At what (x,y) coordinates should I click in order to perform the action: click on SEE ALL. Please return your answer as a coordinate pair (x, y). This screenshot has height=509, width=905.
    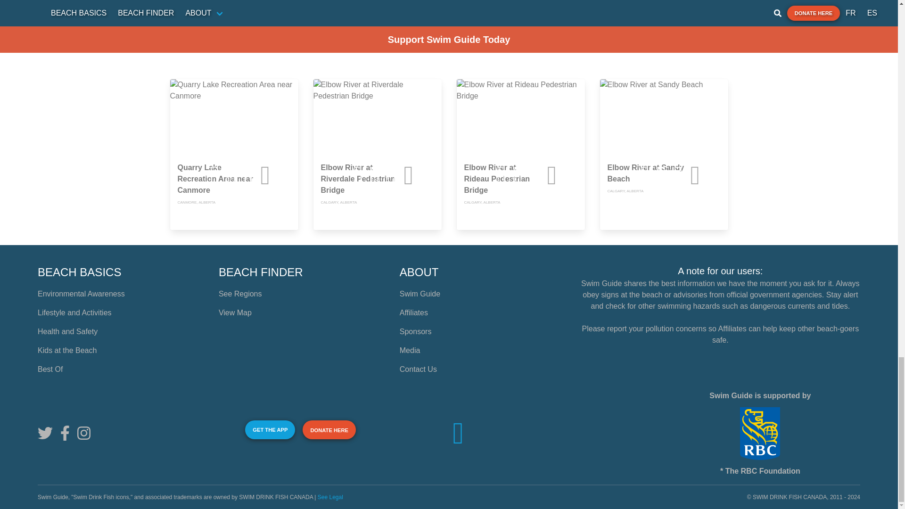
    Looking at the image, I should click on (710, 46).